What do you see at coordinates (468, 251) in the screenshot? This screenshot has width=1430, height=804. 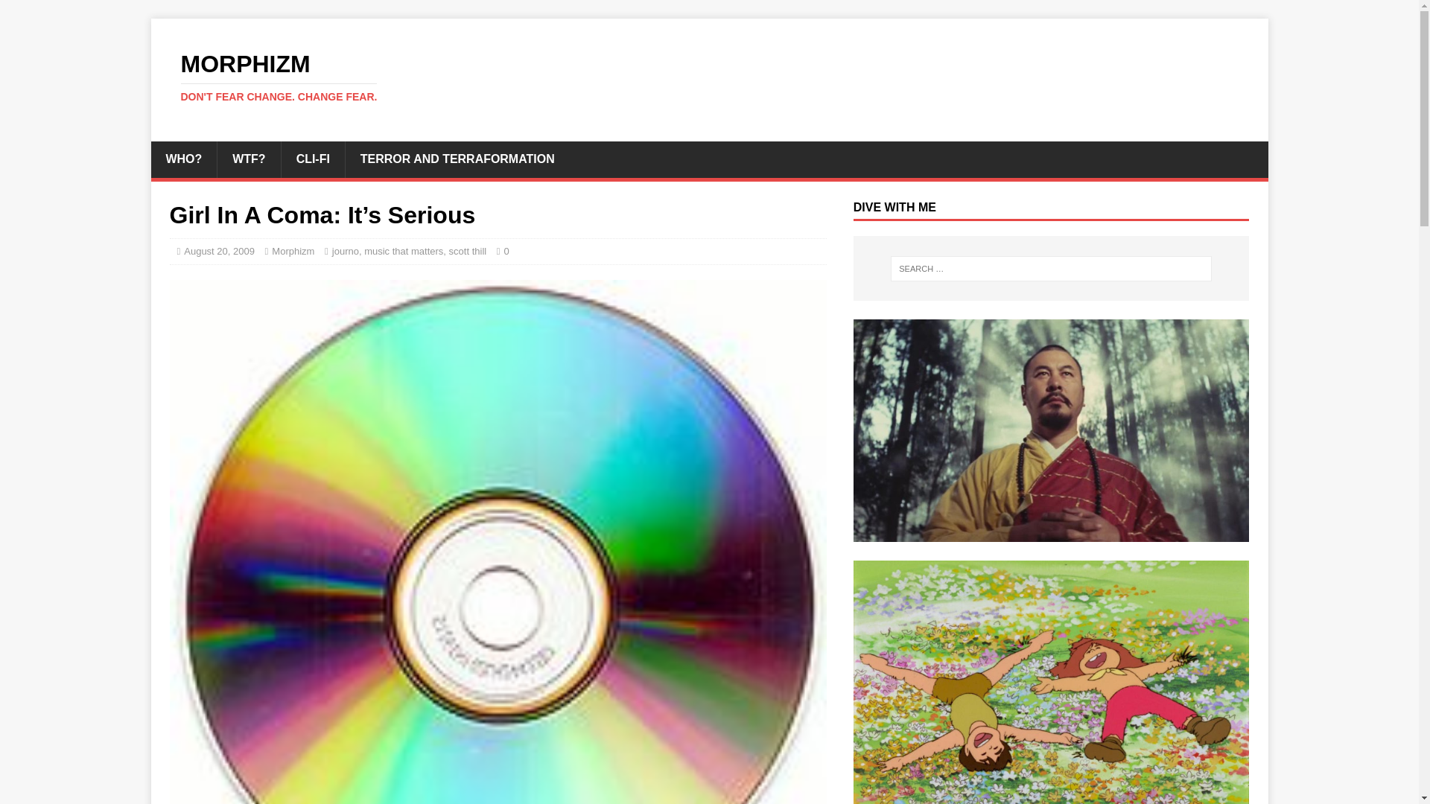 I see `scott thill` at bounding box center [468, 251].